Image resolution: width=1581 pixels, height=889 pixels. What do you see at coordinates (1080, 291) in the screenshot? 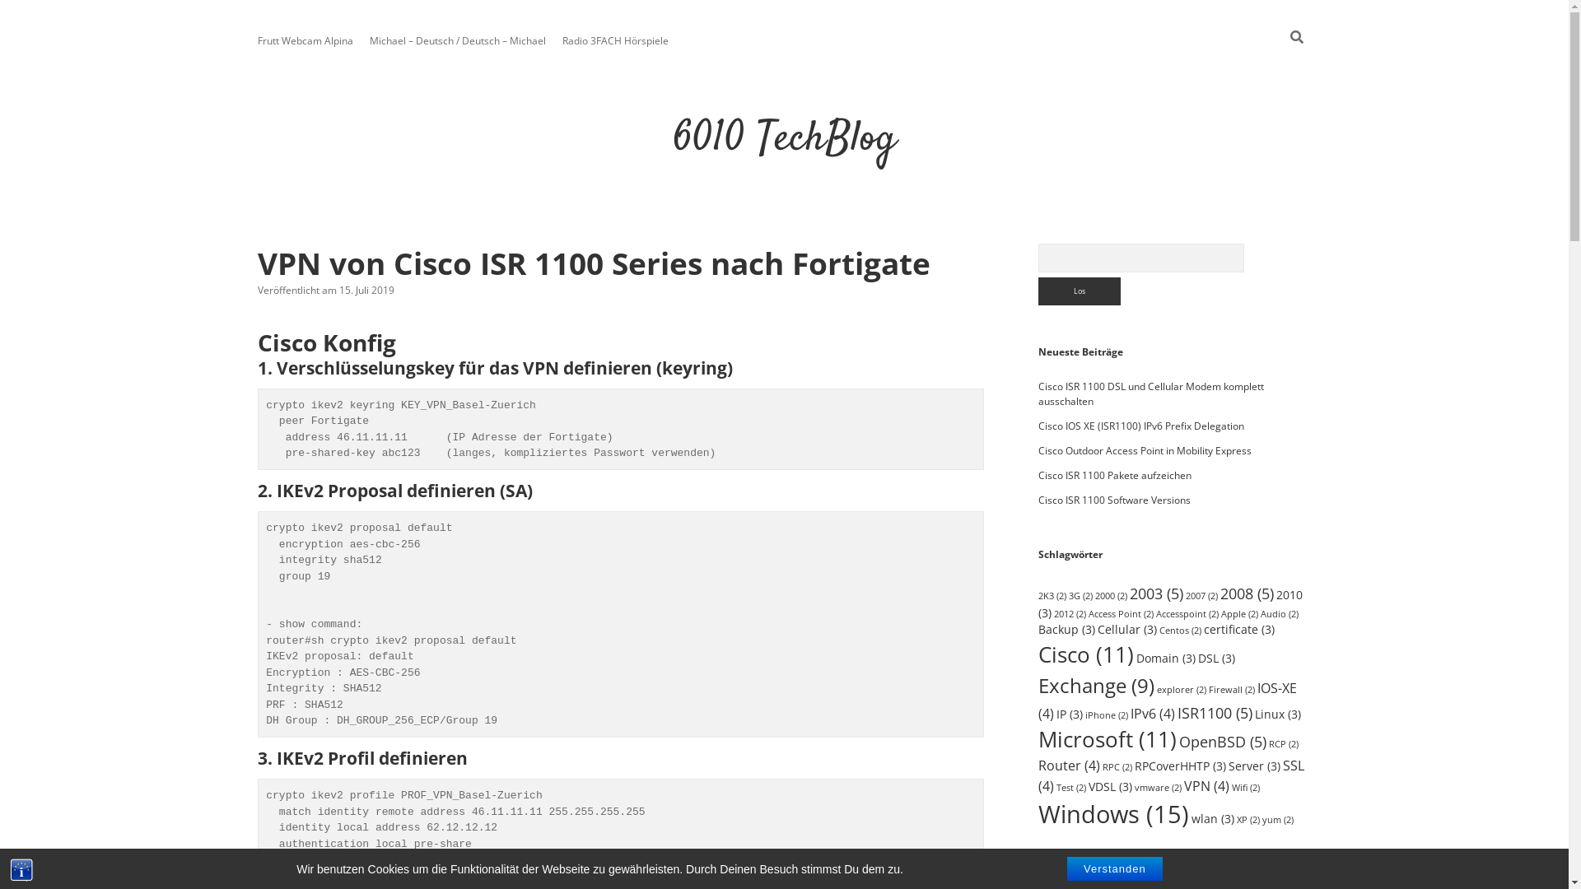
I see `Los` at bounding box center [1080, 291].